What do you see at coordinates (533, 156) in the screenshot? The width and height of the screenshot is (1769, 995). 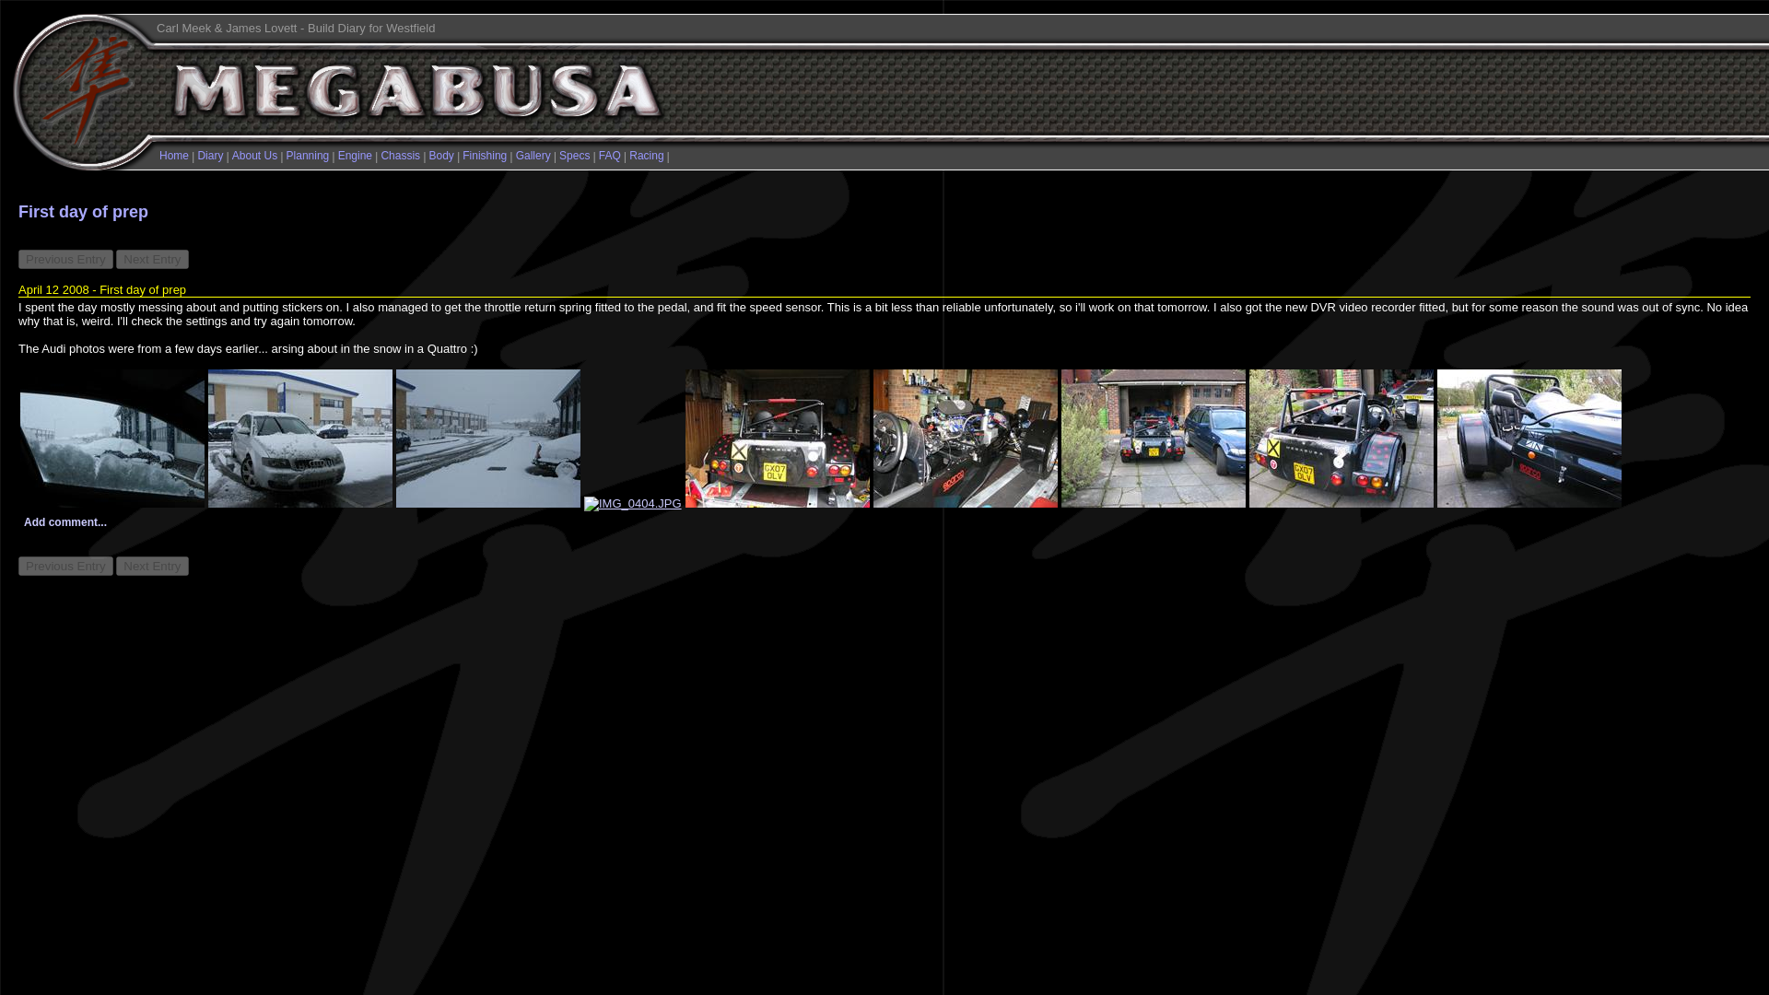 I see `Gallery` at bounding box center [533, 156].